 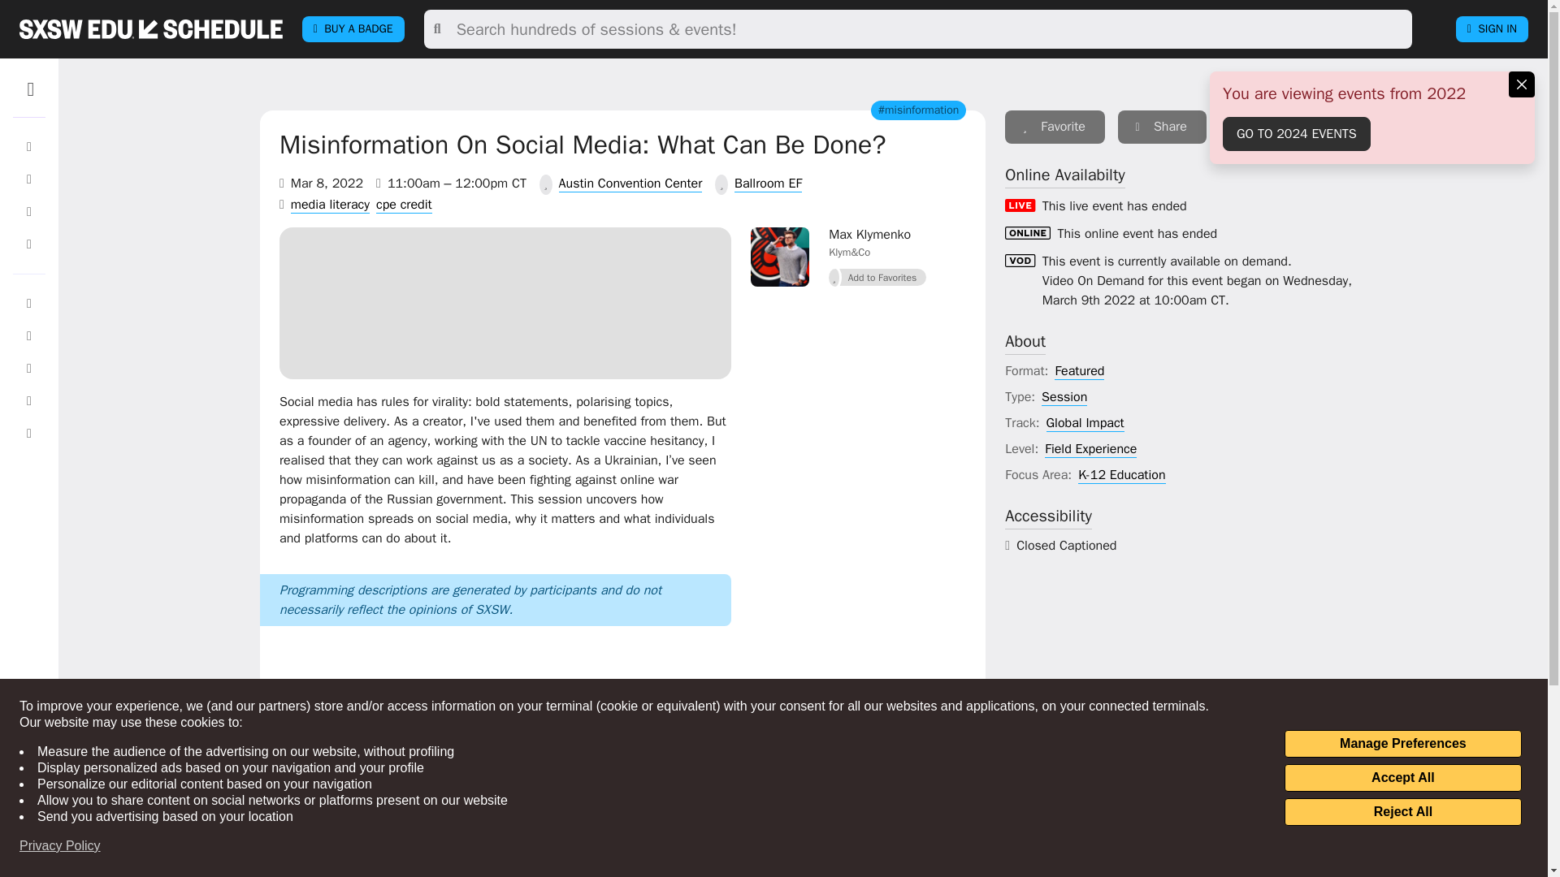 I want to click on edu SCHEDULE, so click(x=151, y=28).